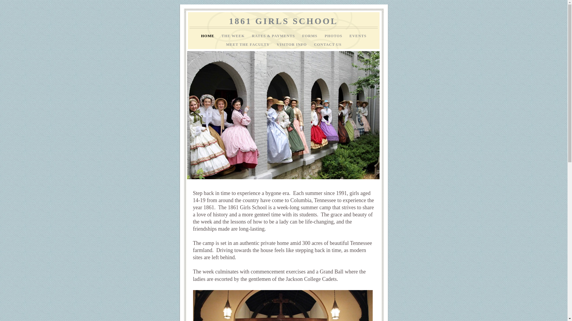  What do you see at coordinates (334, 36) in the screenshot?
I see `PHOTOS` at bounding box center [334, 36].